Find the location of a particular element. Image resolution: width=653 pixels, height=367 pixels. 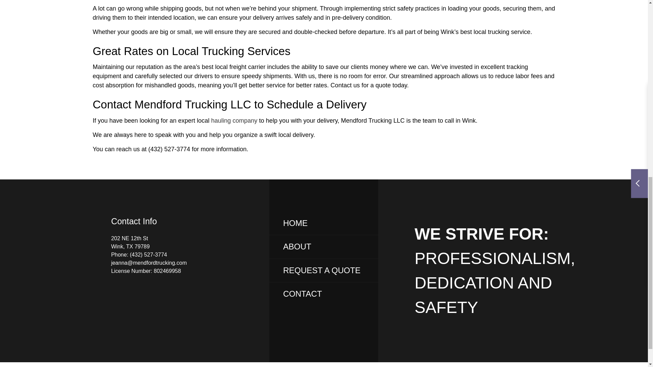

Get in touch with us is located at coordinates (302, 294).